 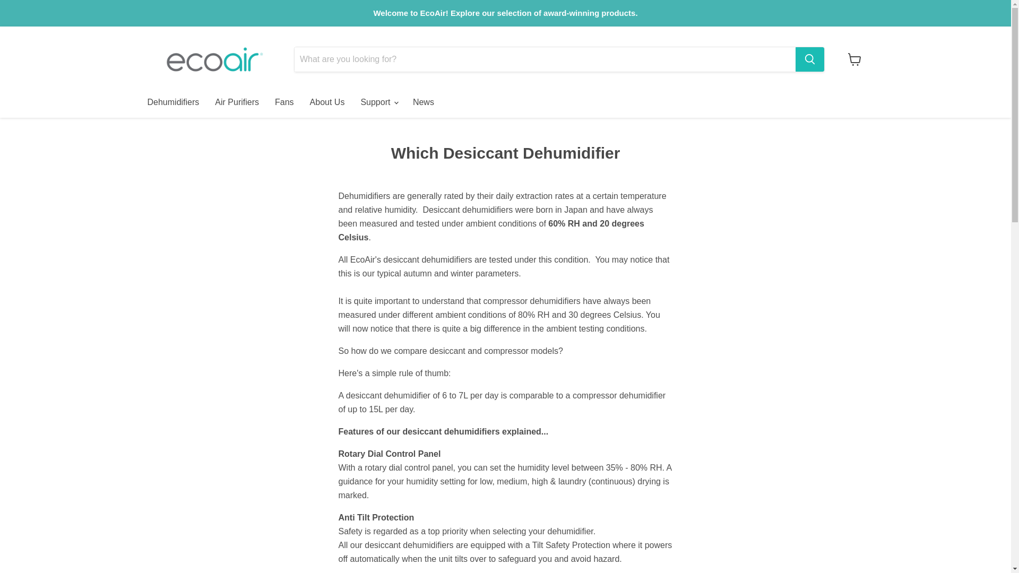 I want to click on View cart, so click(x=854, y=59).